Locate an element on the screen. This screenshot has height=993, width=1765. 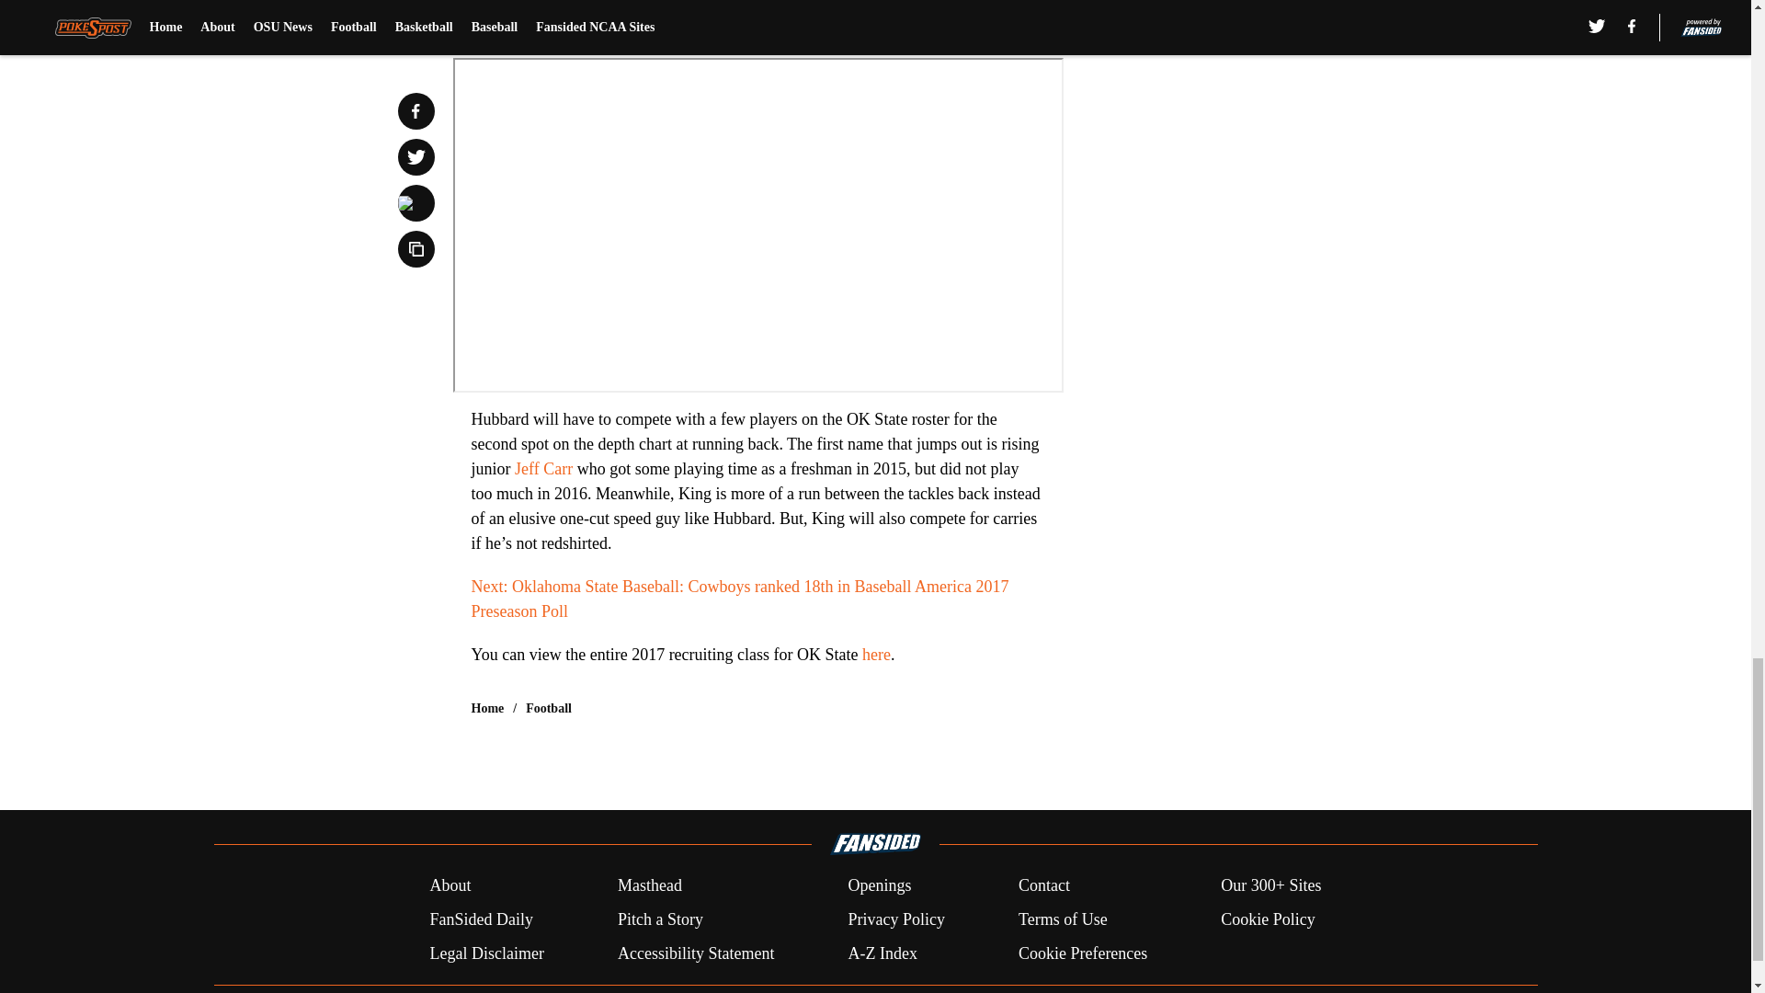
Pitch a Story is located at coordinates (660, 919).